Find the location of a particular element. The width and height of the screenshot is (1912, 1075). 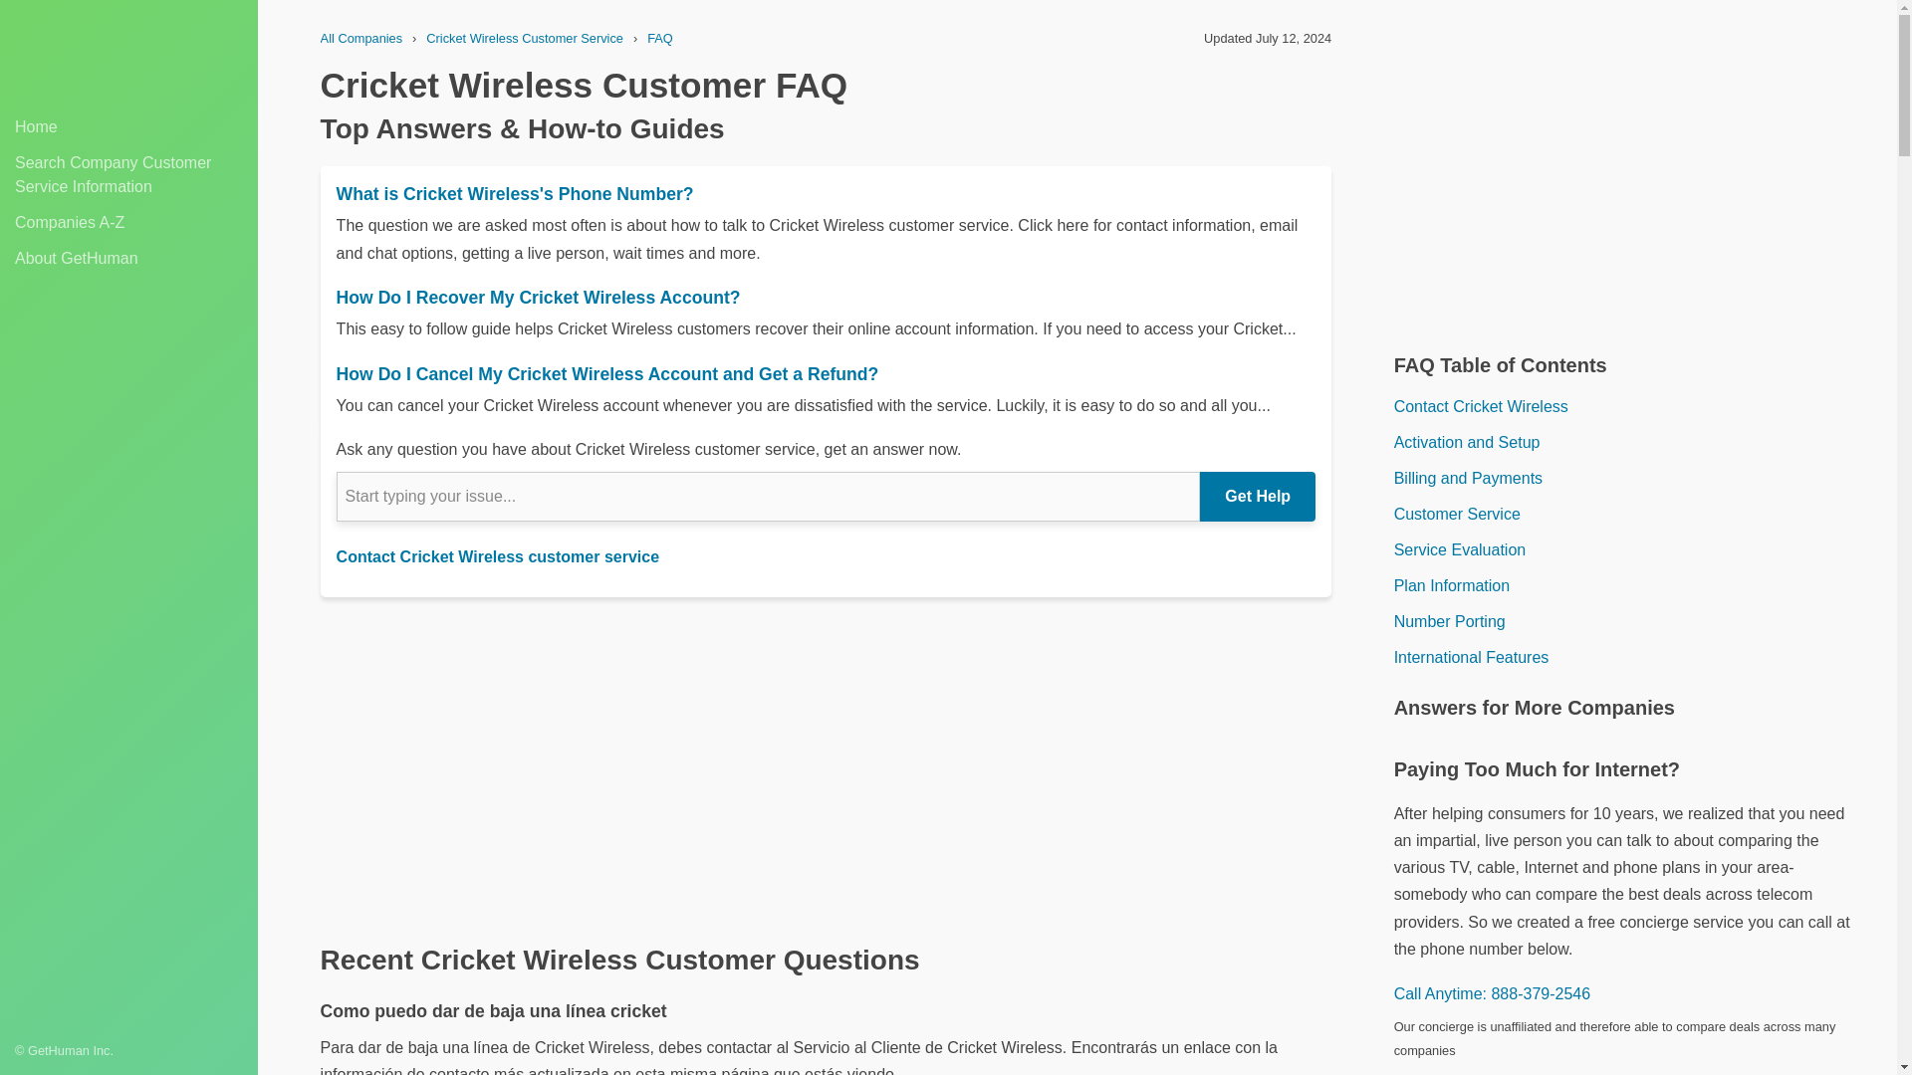

Get Help is located at coordinates (1257, 496).